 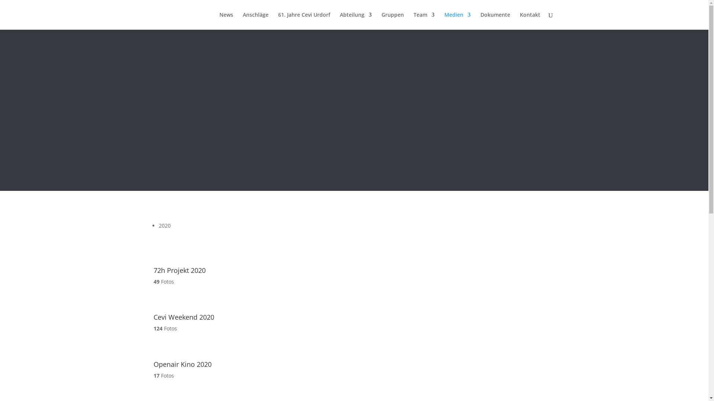 I want to click on News, so click(x=226, y=21).